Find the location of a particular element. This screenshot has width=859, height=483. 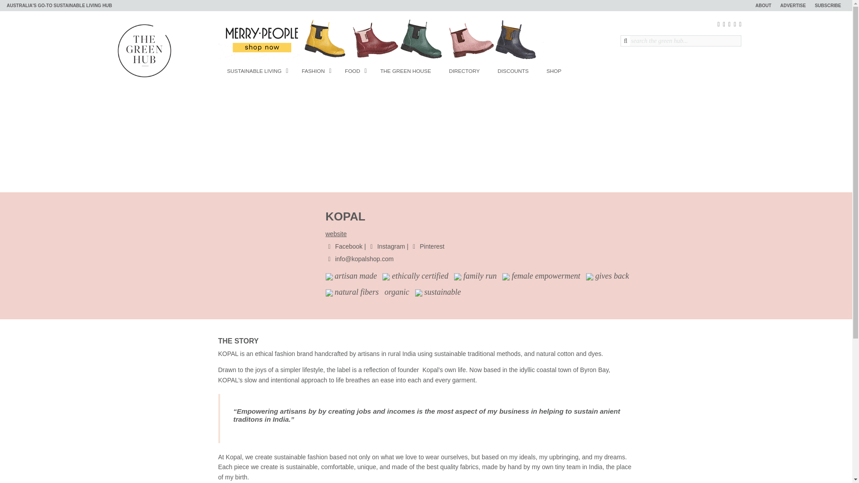

ABOUT is located at coordinates (763, 5).